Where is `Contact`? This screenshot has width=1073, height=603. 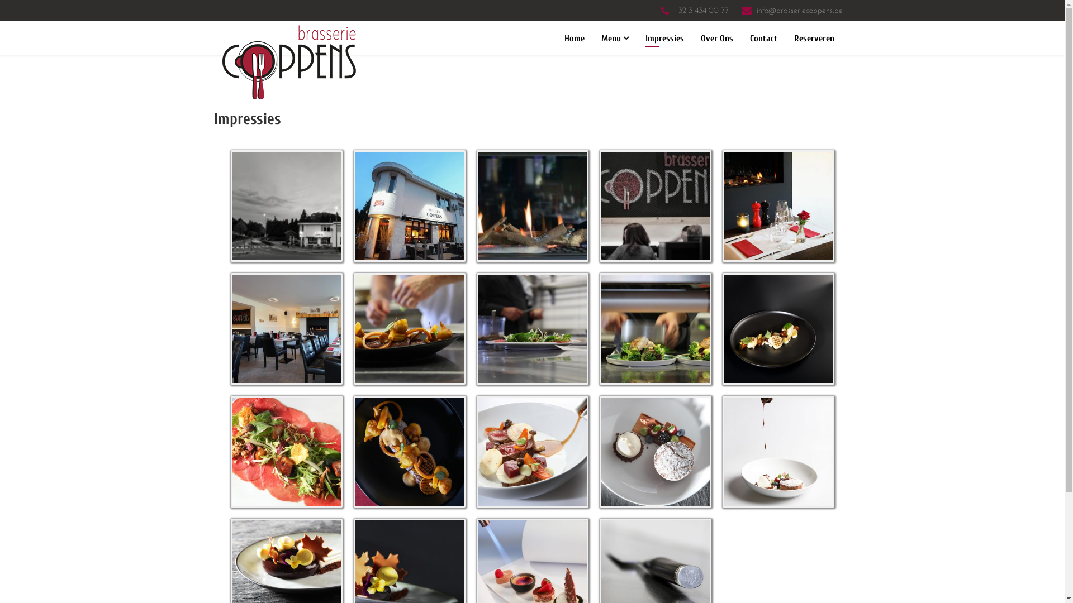
Contact is located at coordinates (763, 38).